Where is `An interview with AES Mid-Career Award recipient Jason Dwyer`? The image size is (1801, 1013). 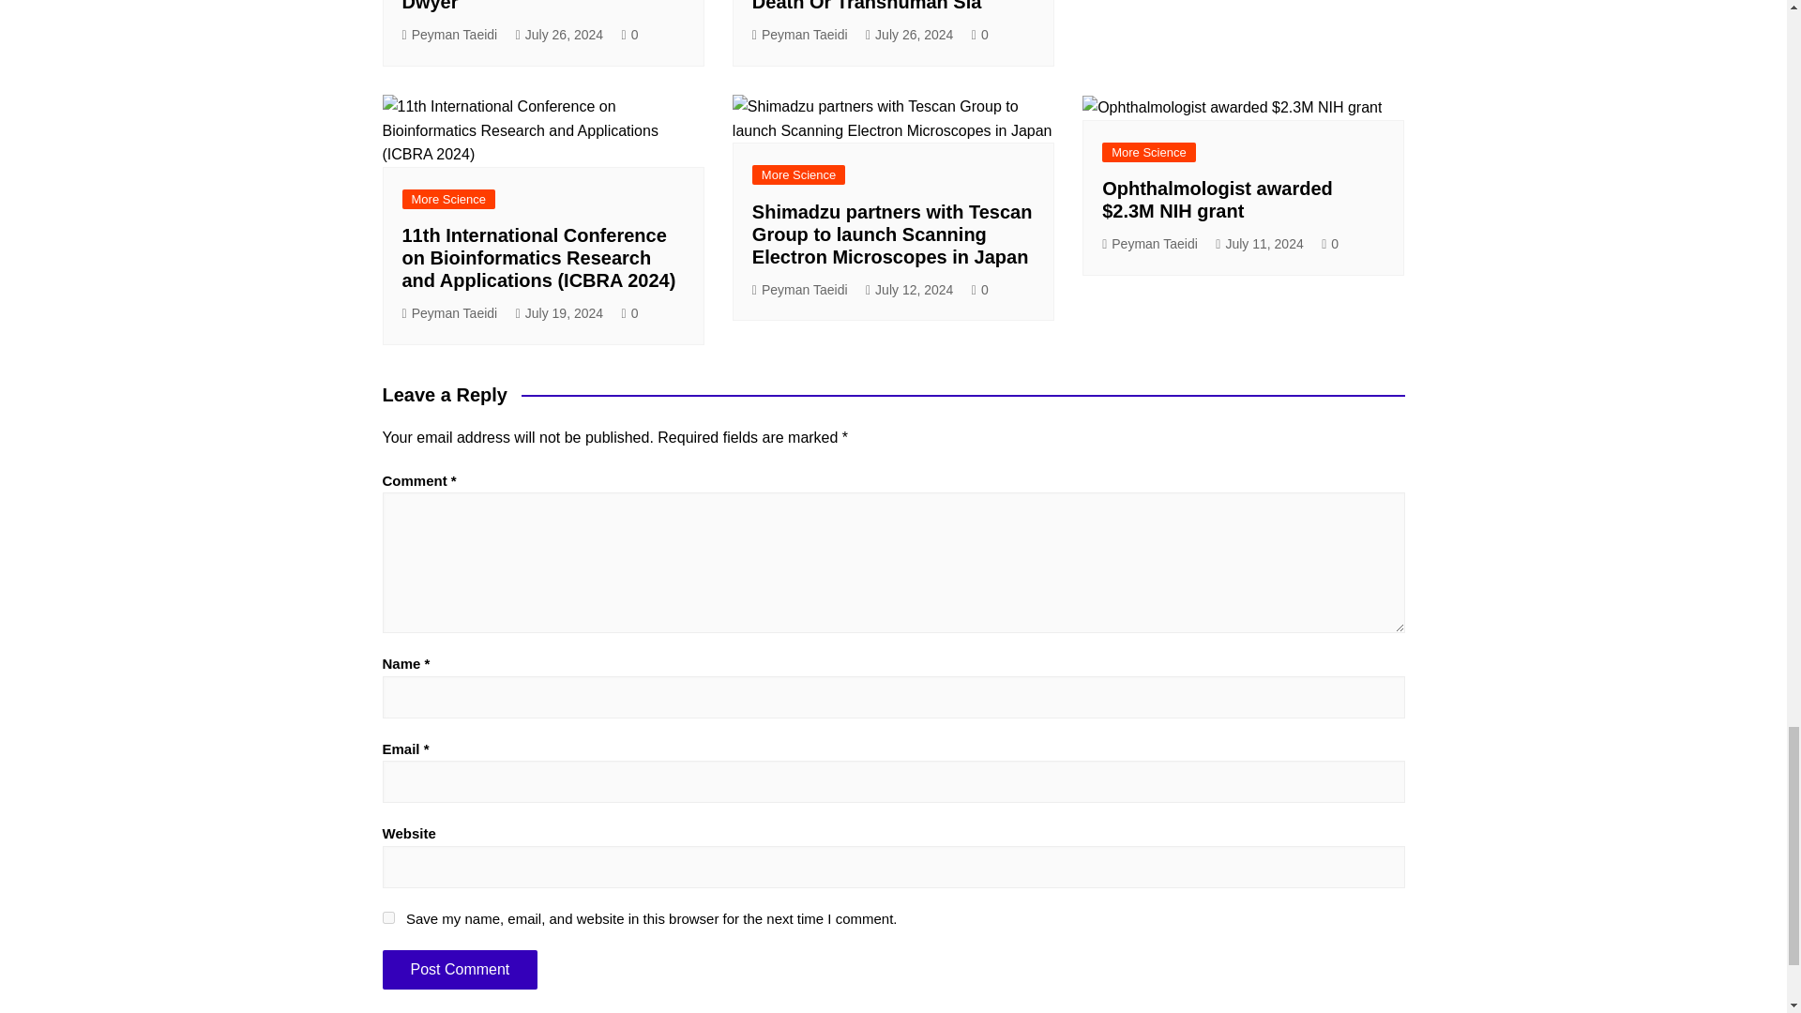 An interview with AES Mid-Career Award recipient Jason Dwyer is located at coordinates (533, 6).